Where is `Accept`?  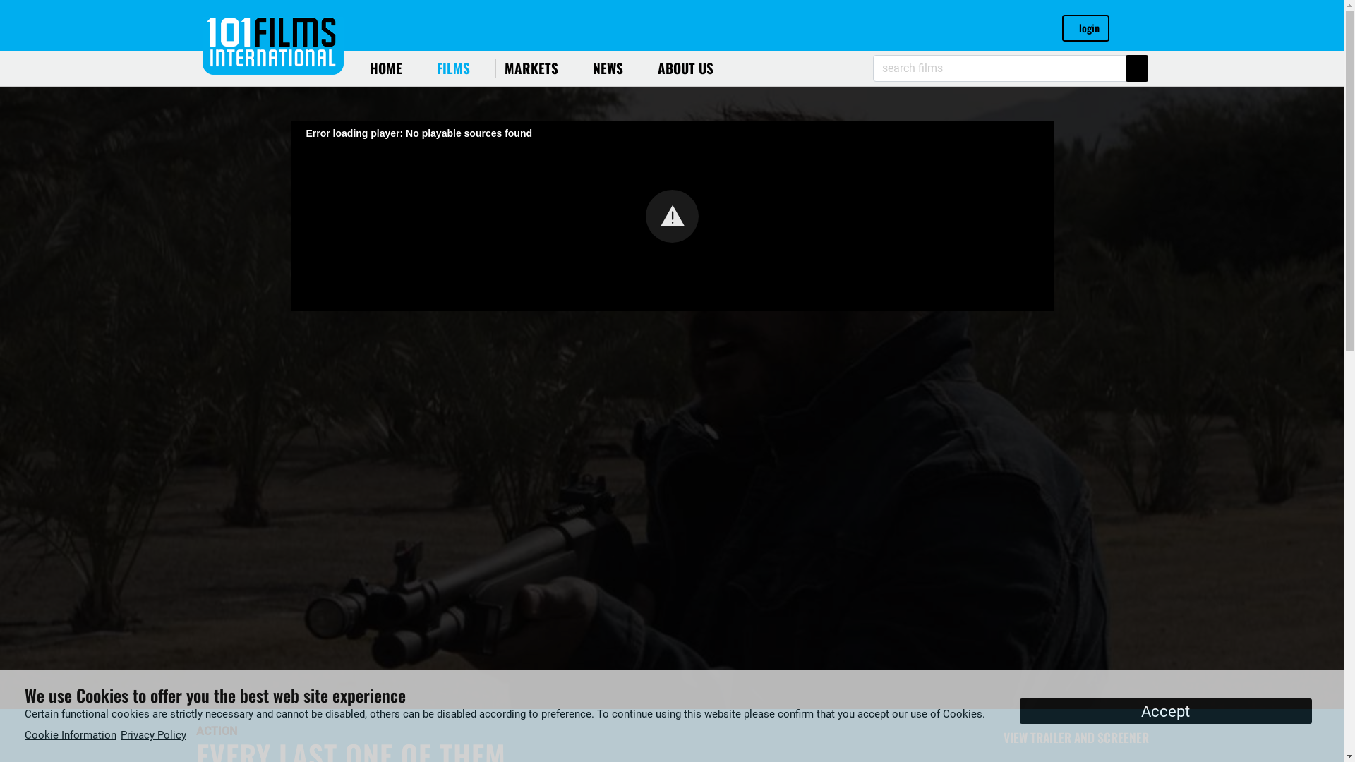
Accept is located at coordinates (1166, 711).